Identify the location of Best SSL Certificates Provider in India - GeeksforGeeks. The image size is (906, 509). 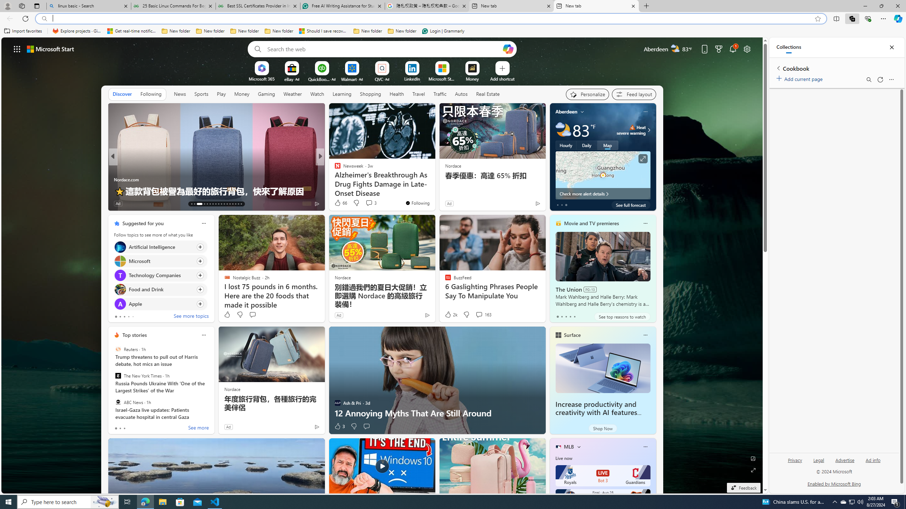
(258, 6).